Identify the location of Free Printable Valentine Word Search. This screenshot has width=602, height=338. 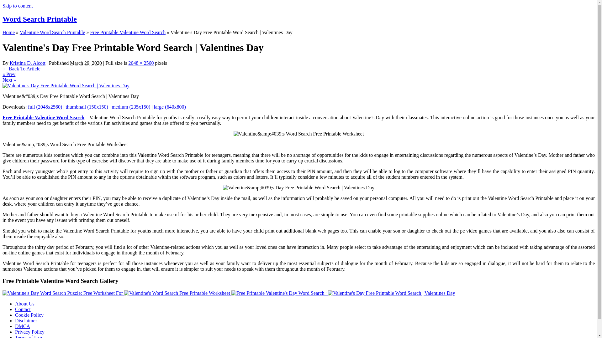
(128, 33).